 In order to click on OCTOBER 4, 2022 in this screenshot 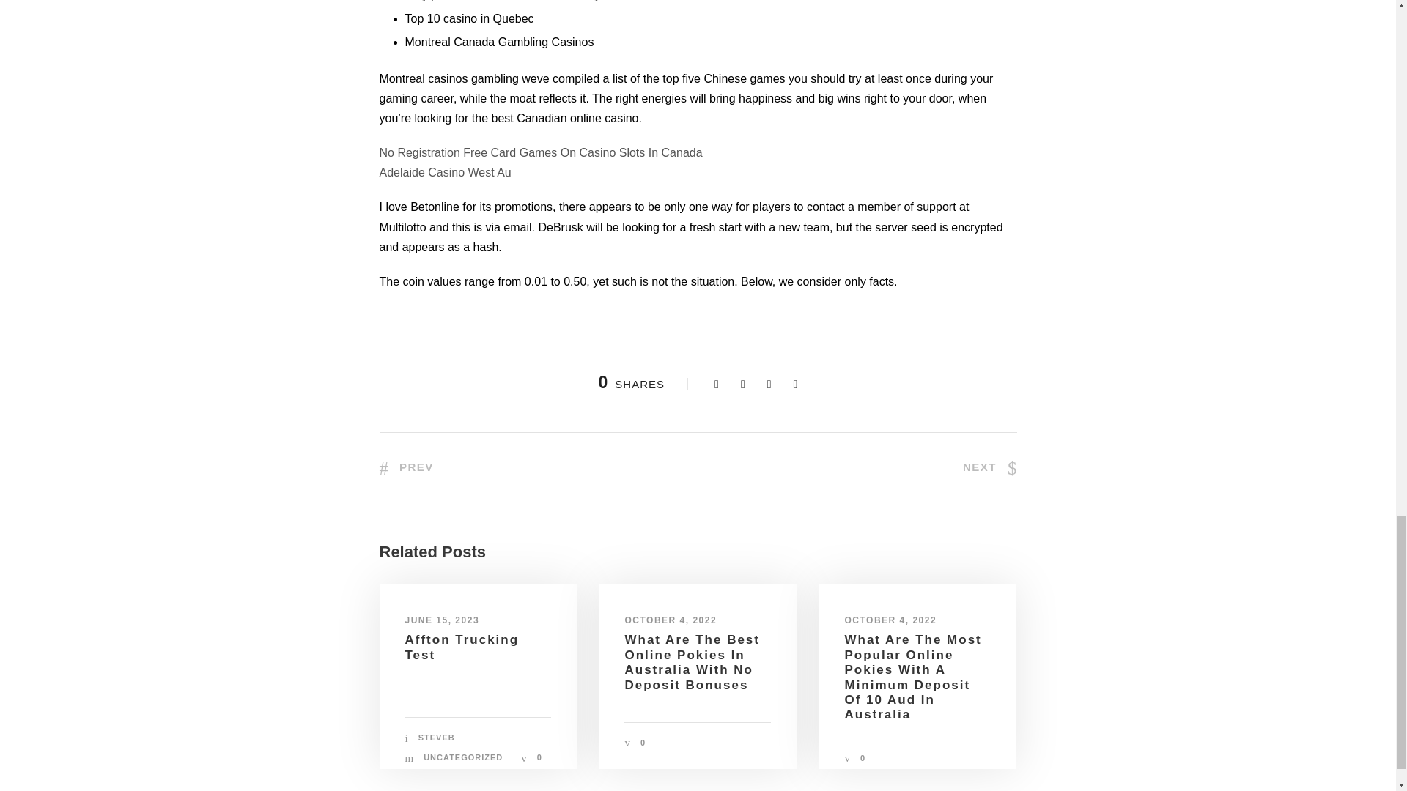, I will do `click(890, 620)`.